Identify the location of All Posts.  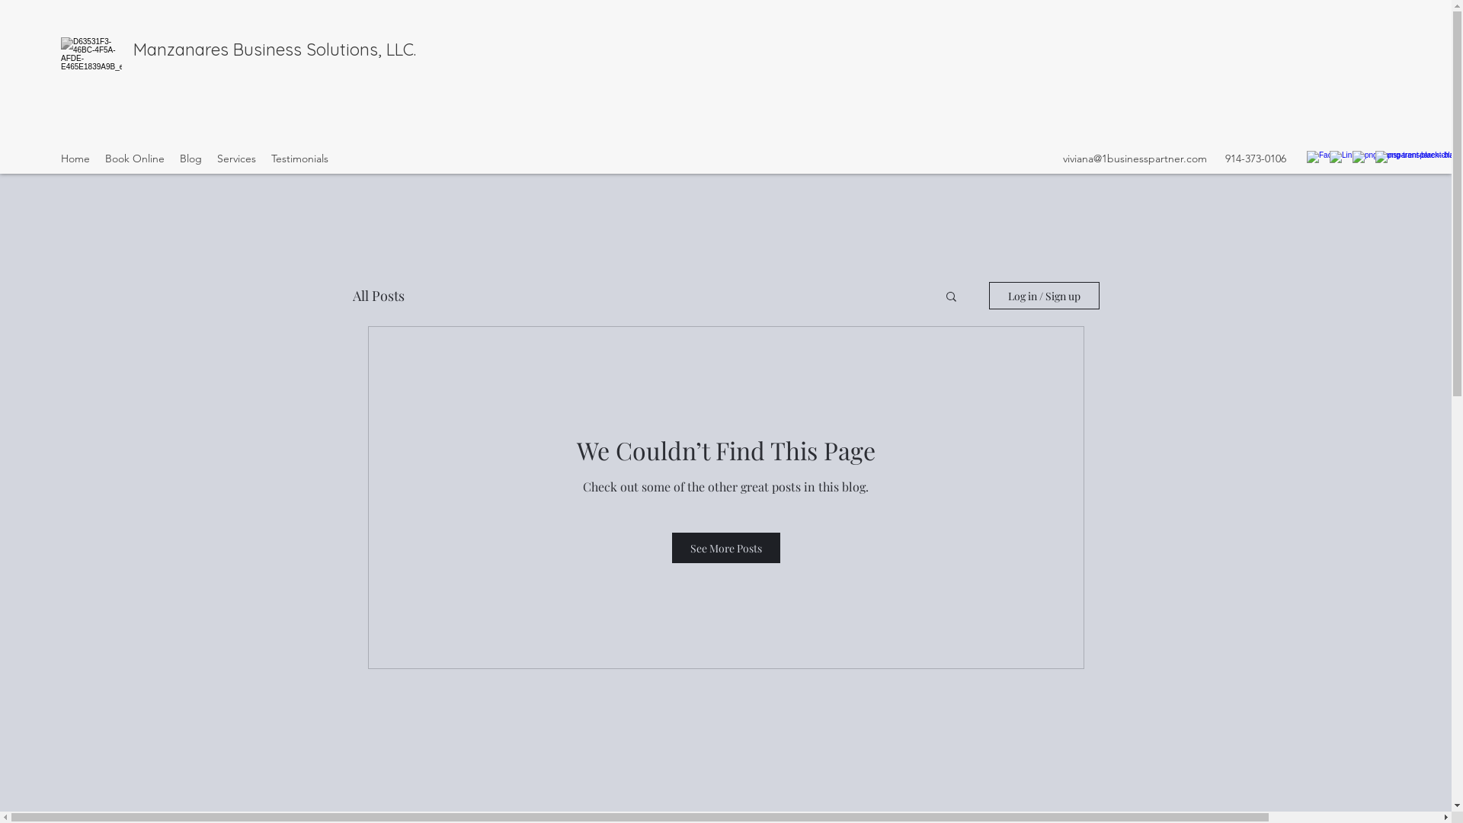
(378, 296).